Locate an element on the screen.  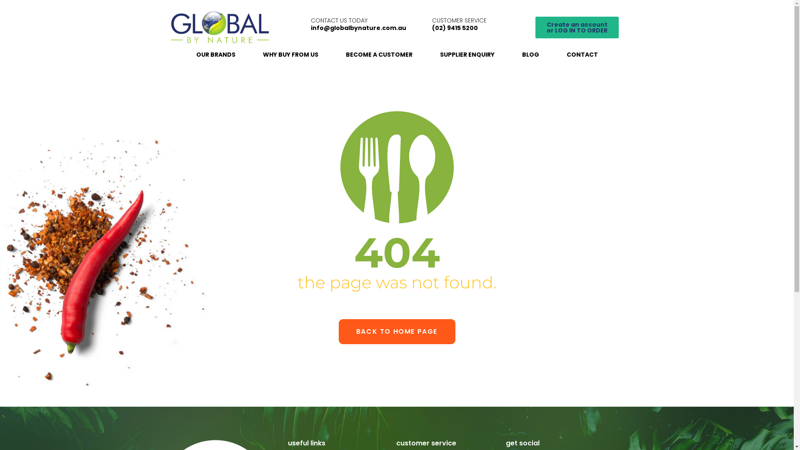
BACK TO HOME PAGE is located at coordinates (397, 332).